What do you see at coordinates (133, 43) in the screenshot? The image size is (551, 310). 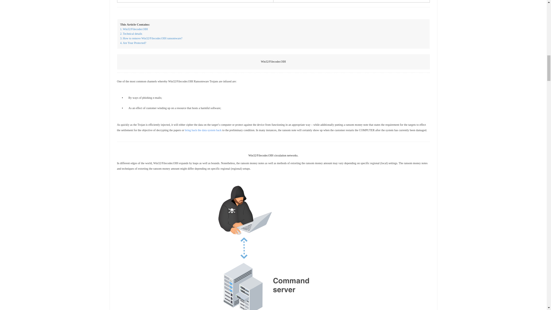 I see `Are Your Protected?` at bounding box center [133, 43].